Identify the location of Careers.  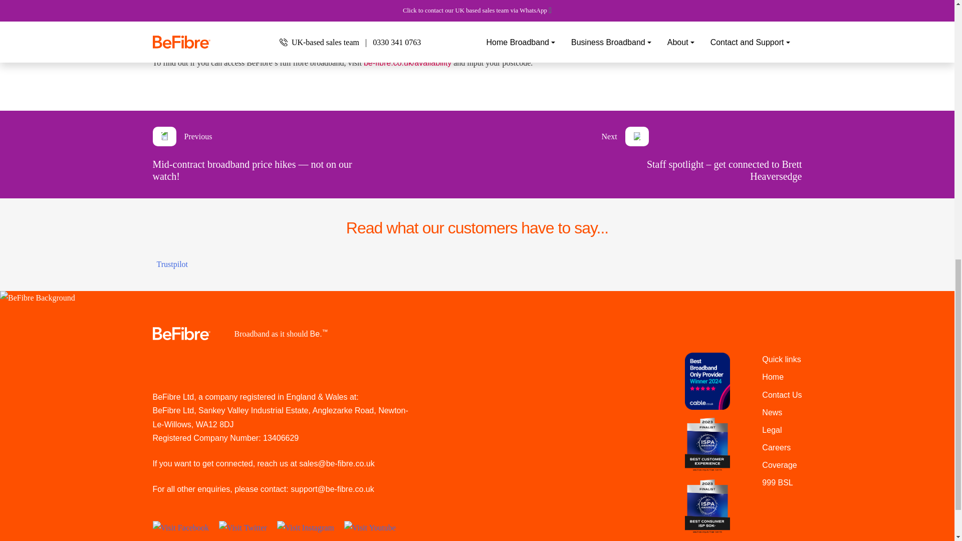
(776, 447).